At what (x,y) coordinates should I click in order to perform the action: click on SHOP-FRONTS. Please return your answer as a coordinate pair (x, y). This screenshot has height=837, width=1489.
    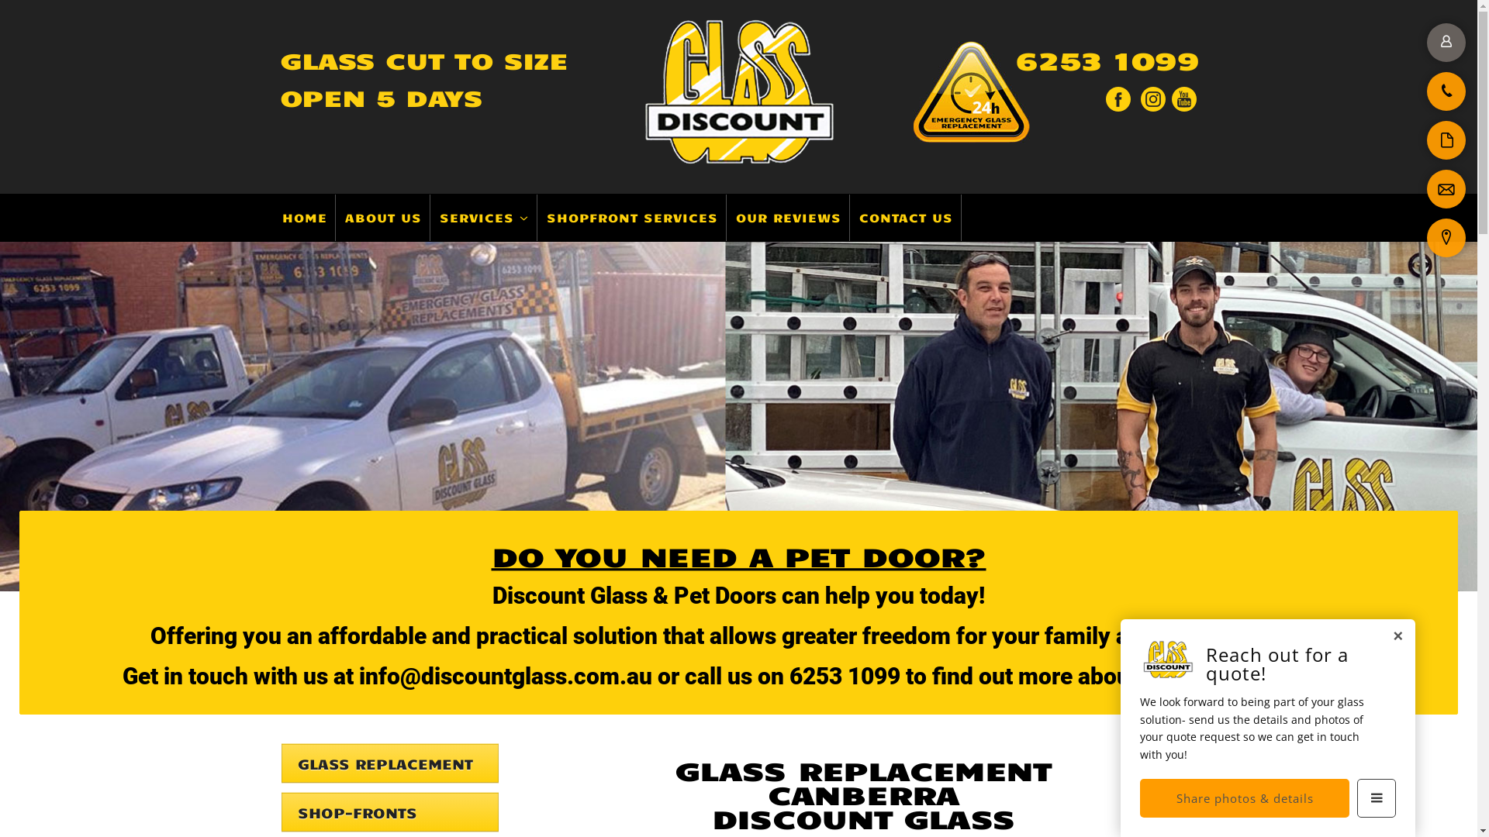
    Looking at the image, I should click on (389, 815).